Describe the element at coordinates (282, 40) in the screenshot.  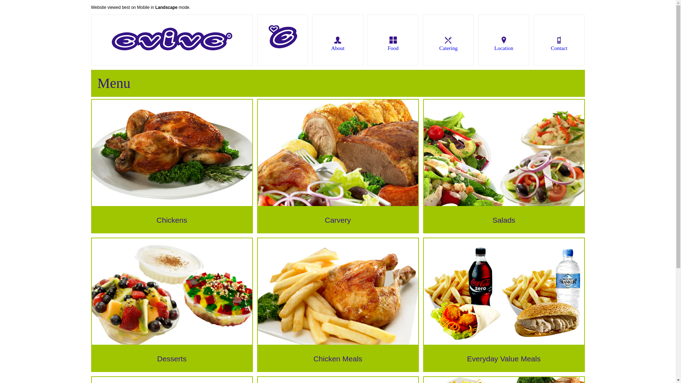
I see `Home` at that location.